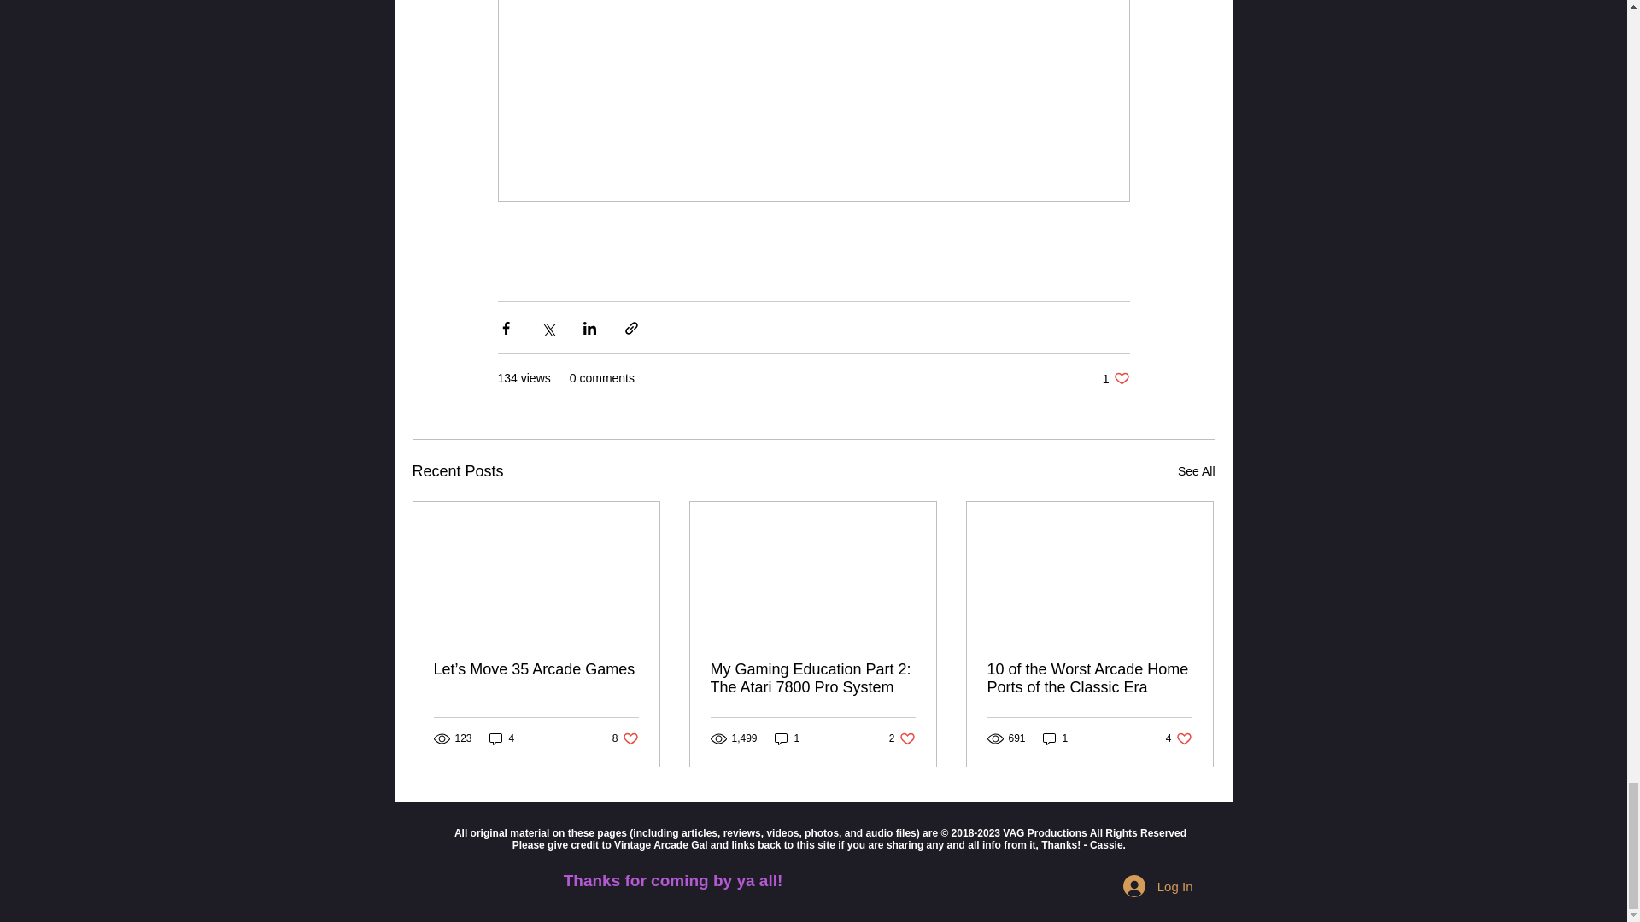 This screenshot has width=1640, height=922. What do you see at coordinates (501, 738) in the screenshot?
I see `Log In` at bounding box center [501, 738].